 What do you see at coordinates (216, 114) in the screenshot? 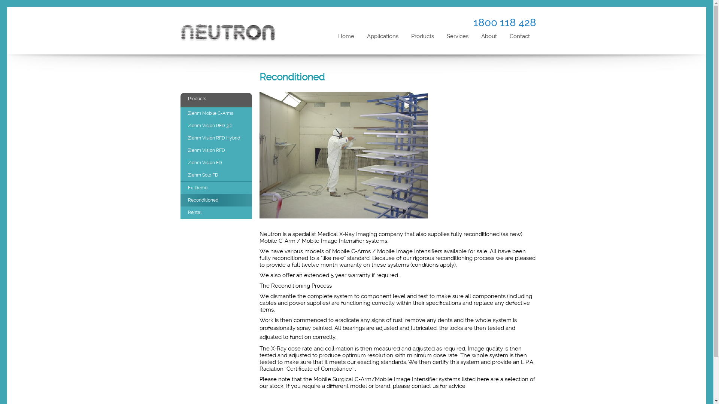
I see `Ziehm Mobile C-Arms` at bounding box center [216, 114].